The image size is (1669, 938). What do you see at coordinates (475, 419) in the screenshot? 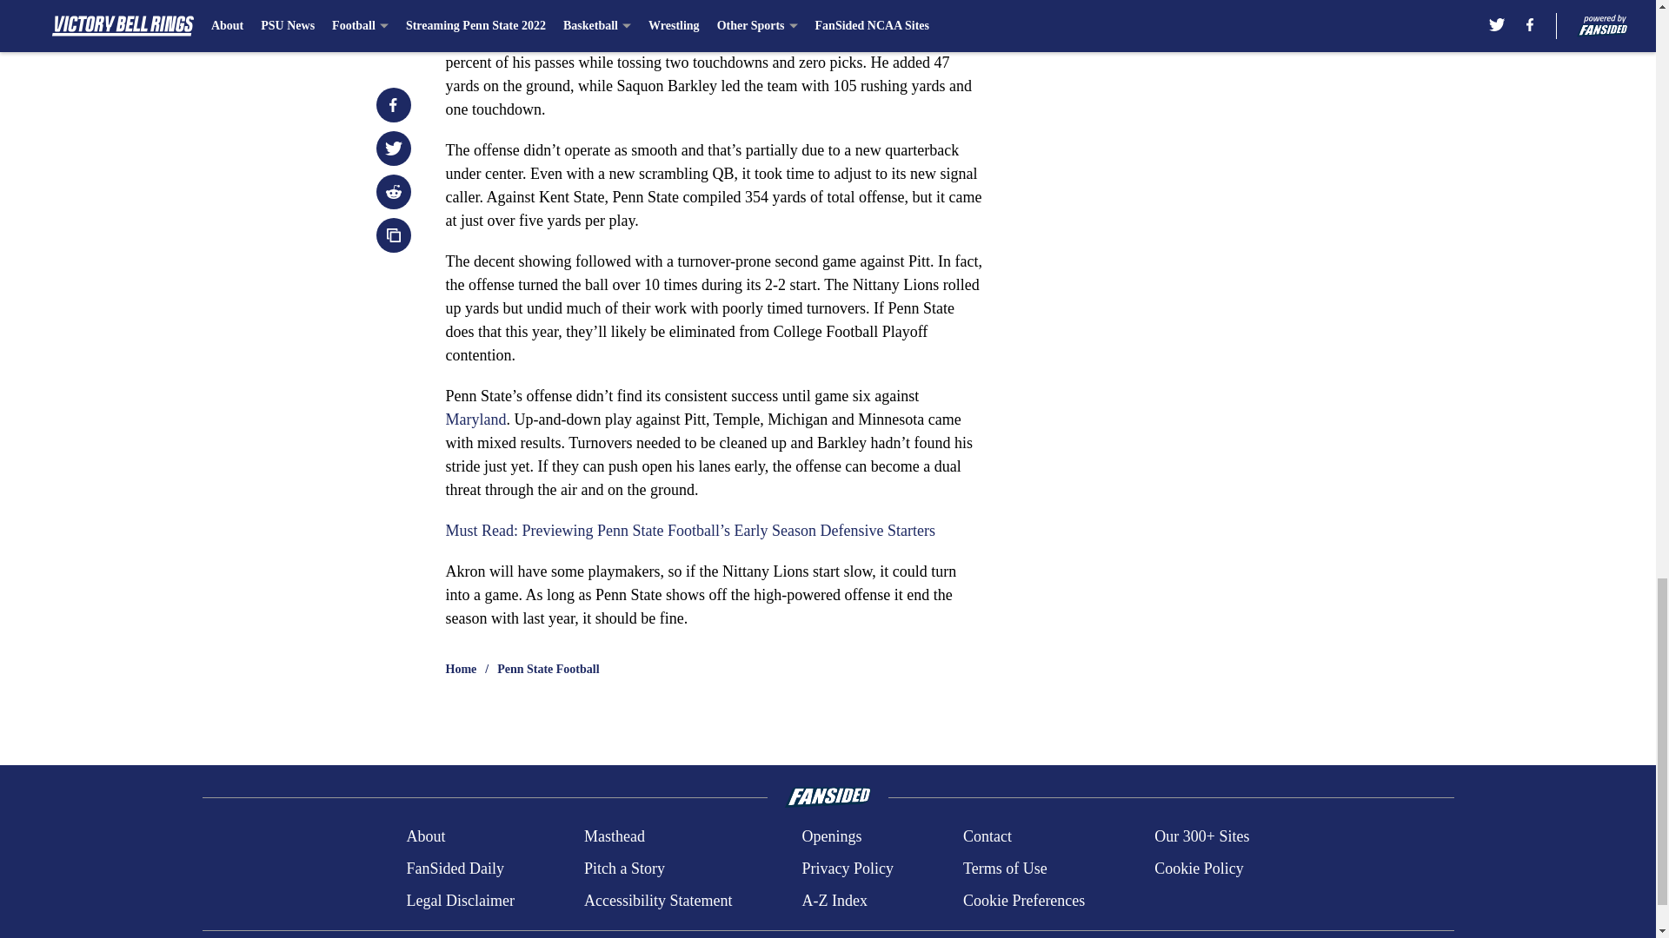
I see `Maryland` at bounding box center [475, 419].